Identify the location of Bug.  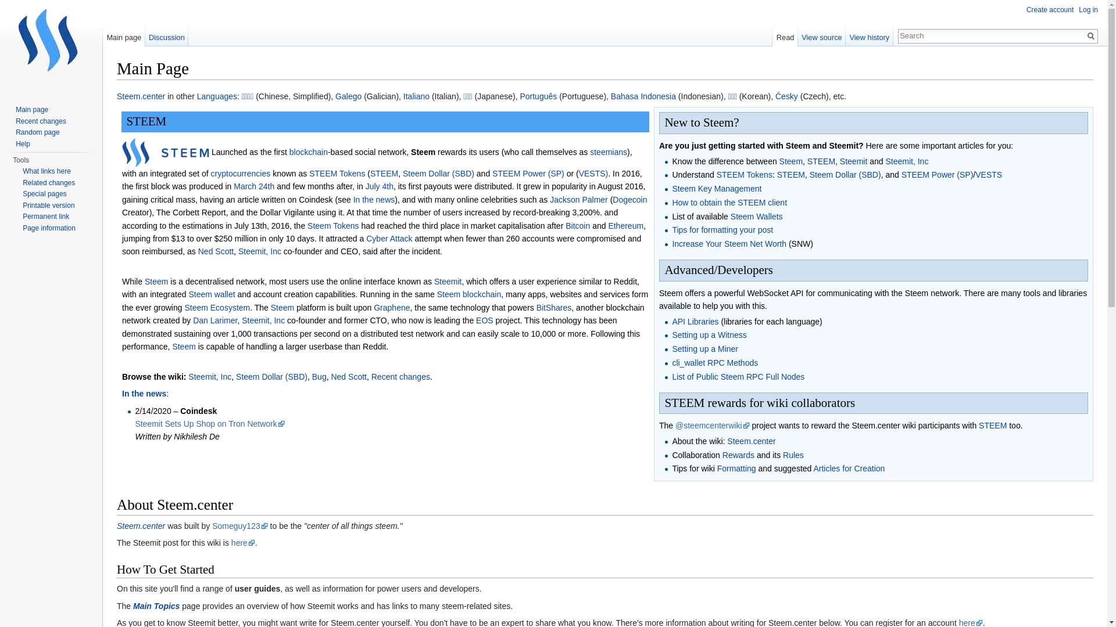
(320, 377).